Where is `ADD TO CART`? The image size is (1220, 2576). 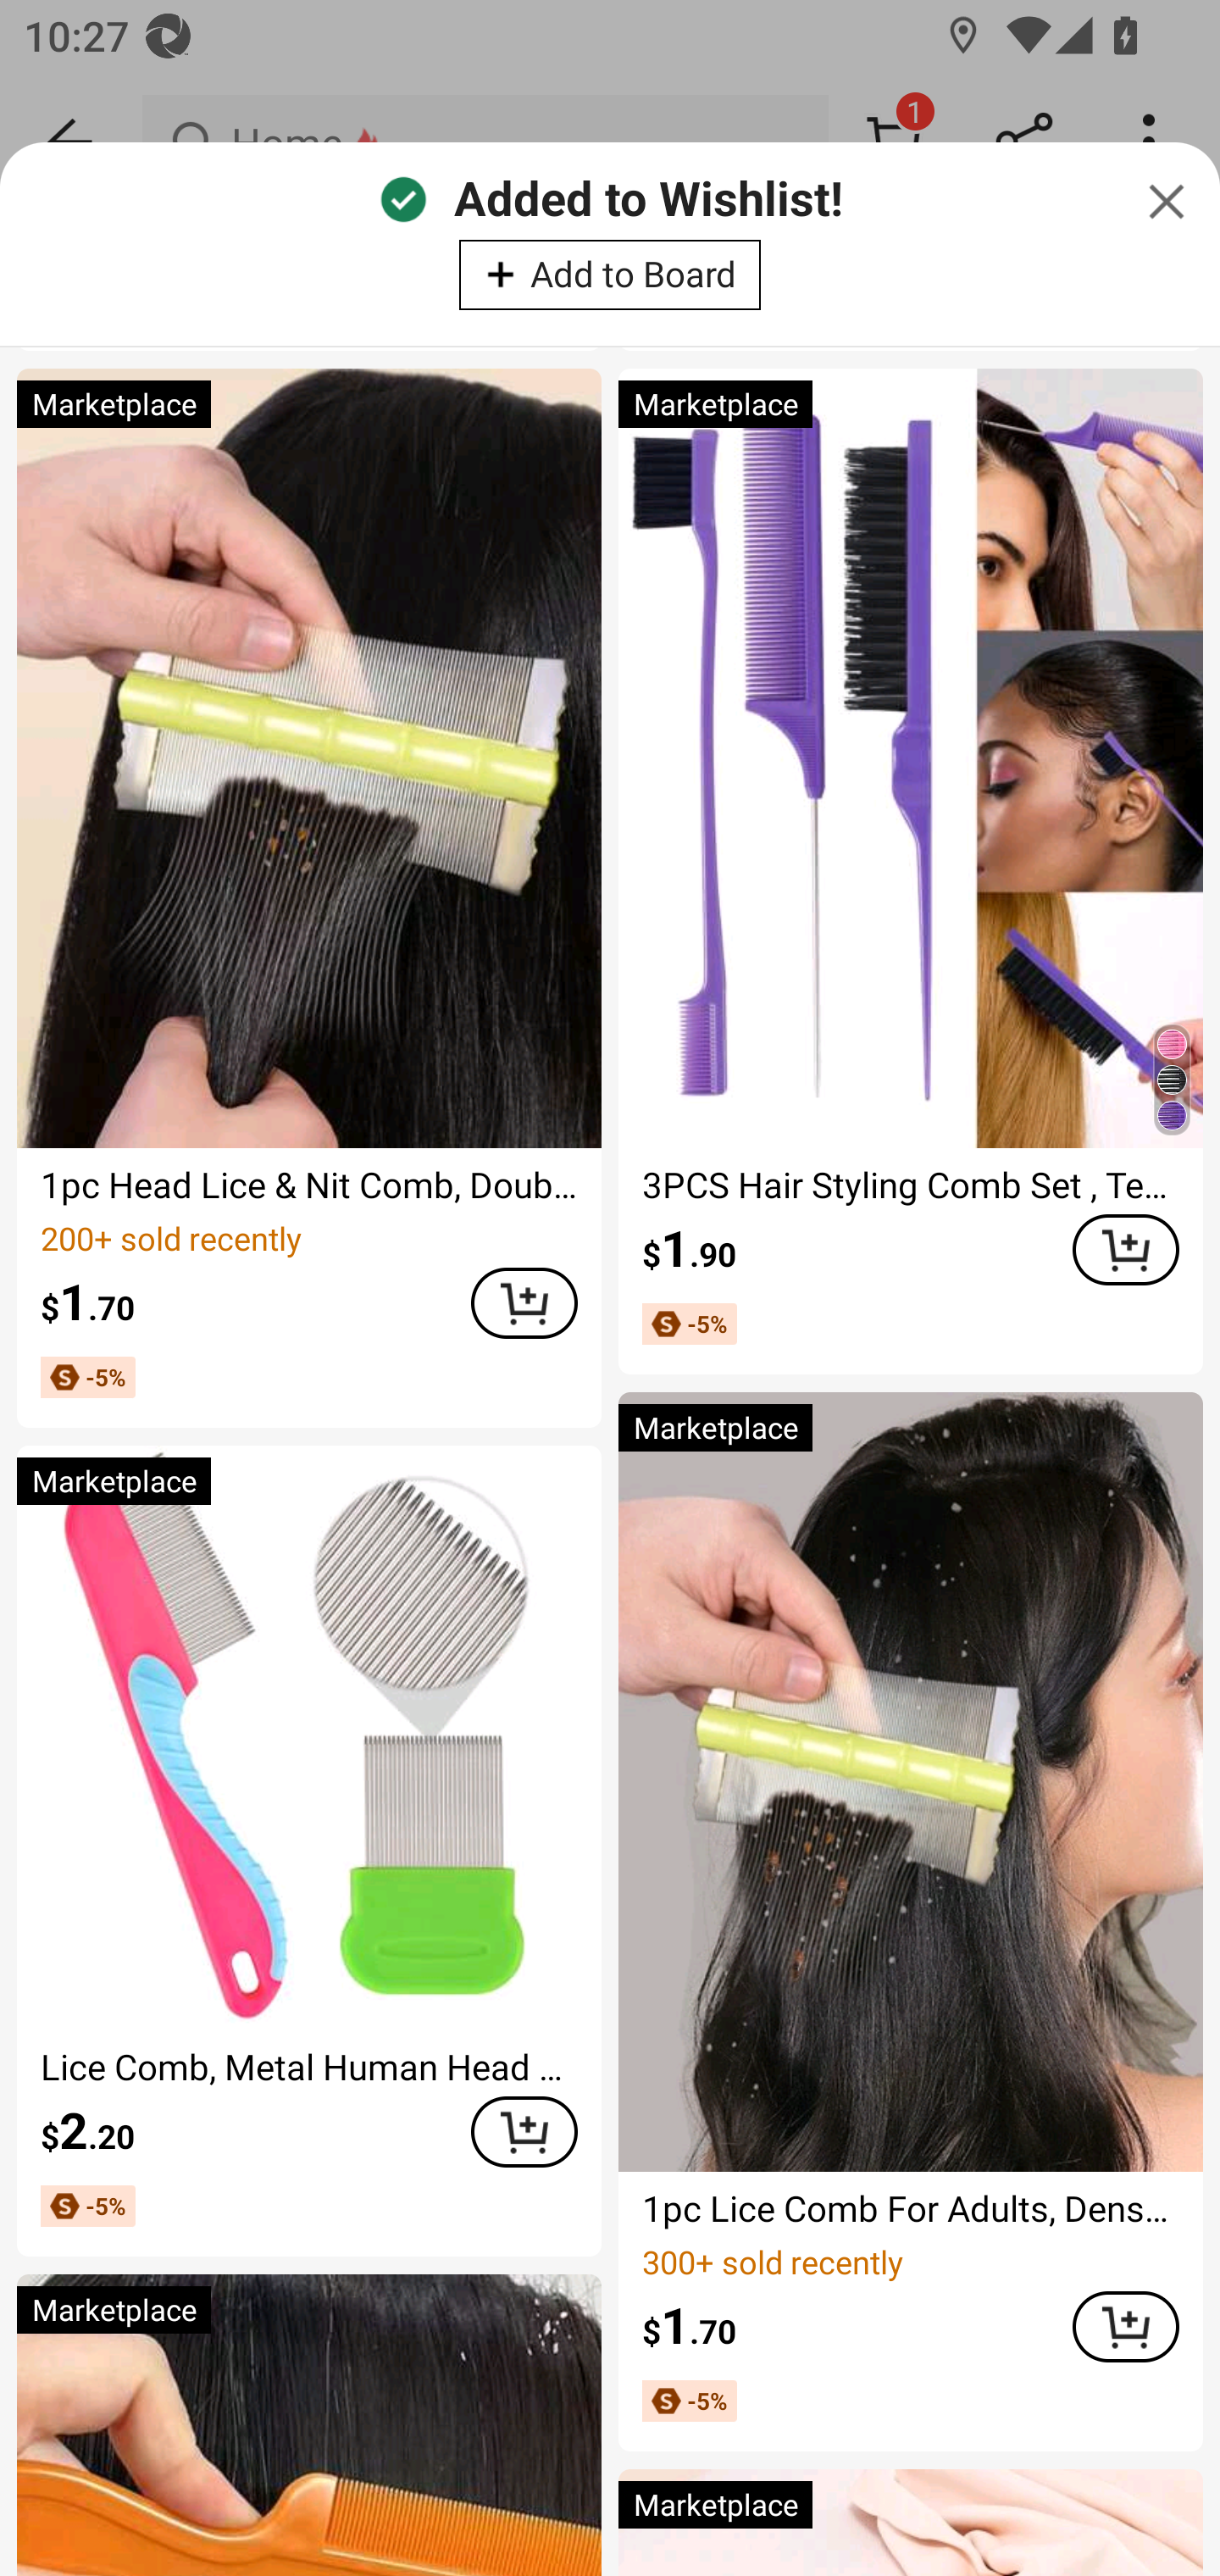
ADD TO CART is located at coordinates (1125, 1249).